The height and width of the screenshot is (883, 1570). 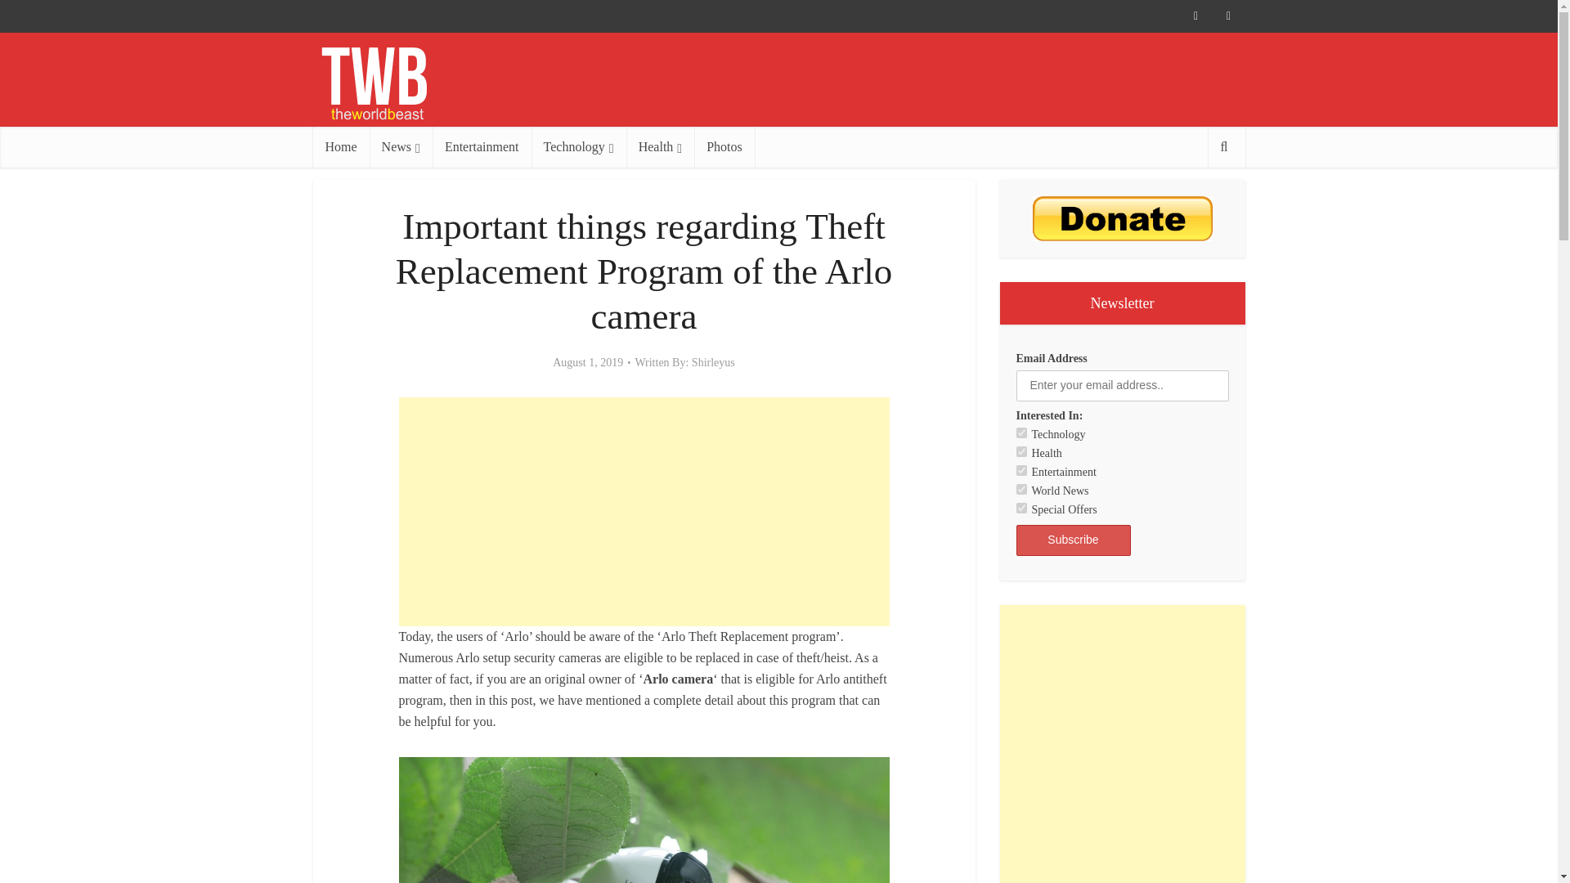 What do you see at coordinates (373, 83) in the screenshot?
I see `The World Beast` at bounding box center [373, 83].